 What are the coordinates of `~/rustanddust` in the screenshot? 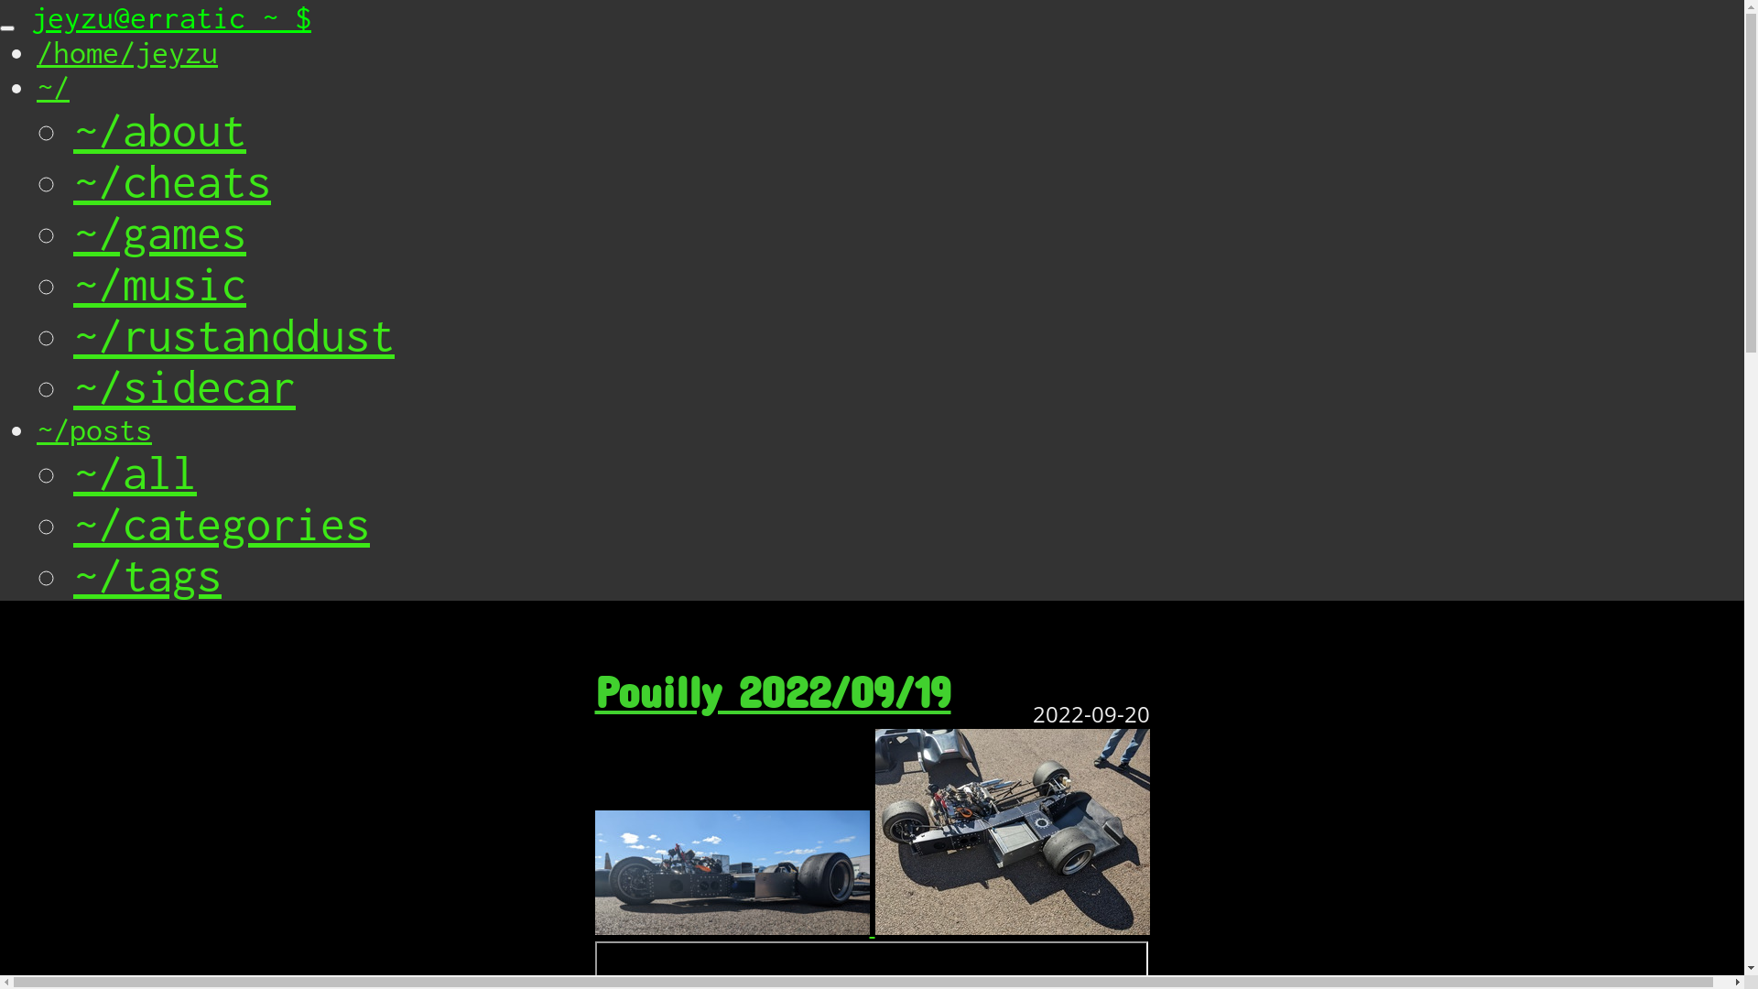 It's located at (234, 335).